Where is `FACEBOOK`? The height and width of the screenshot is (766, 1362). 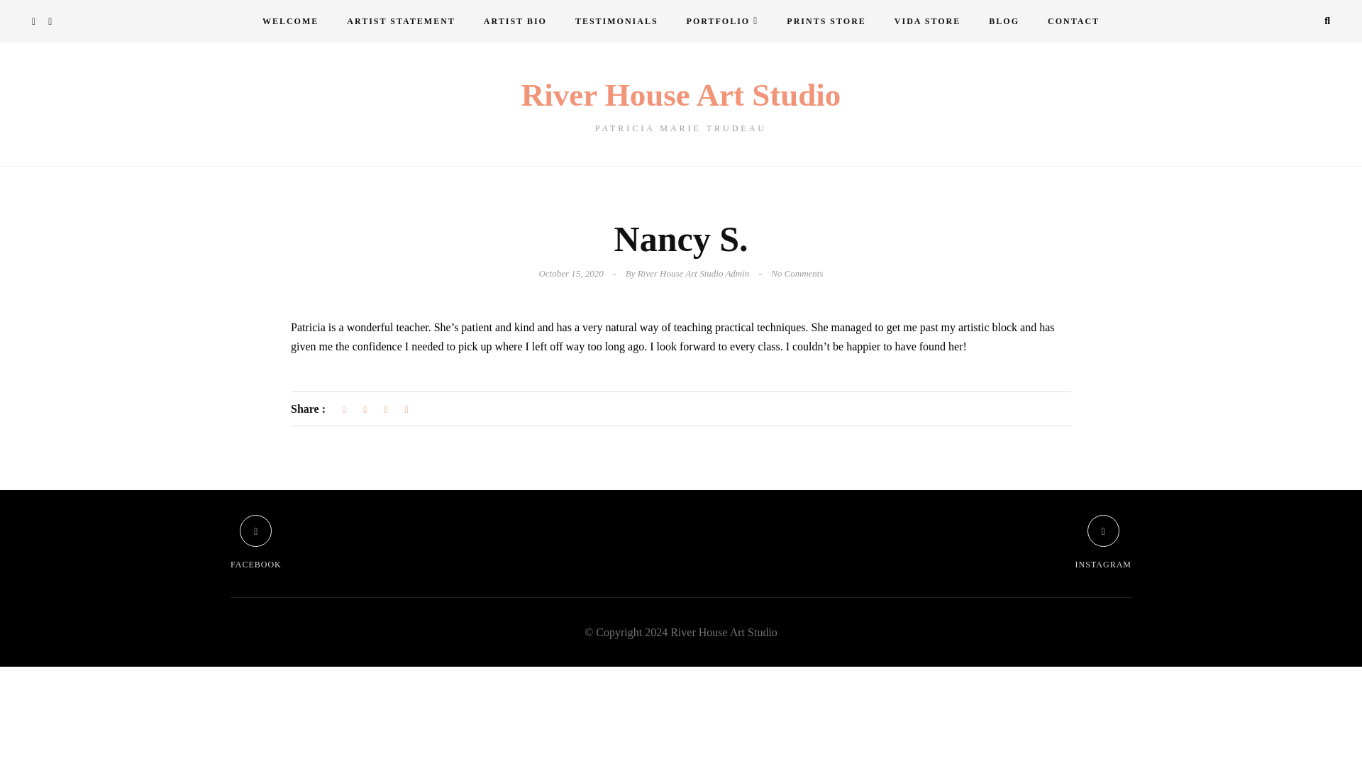 FACEBOOK is located at coordinates (681, 106).